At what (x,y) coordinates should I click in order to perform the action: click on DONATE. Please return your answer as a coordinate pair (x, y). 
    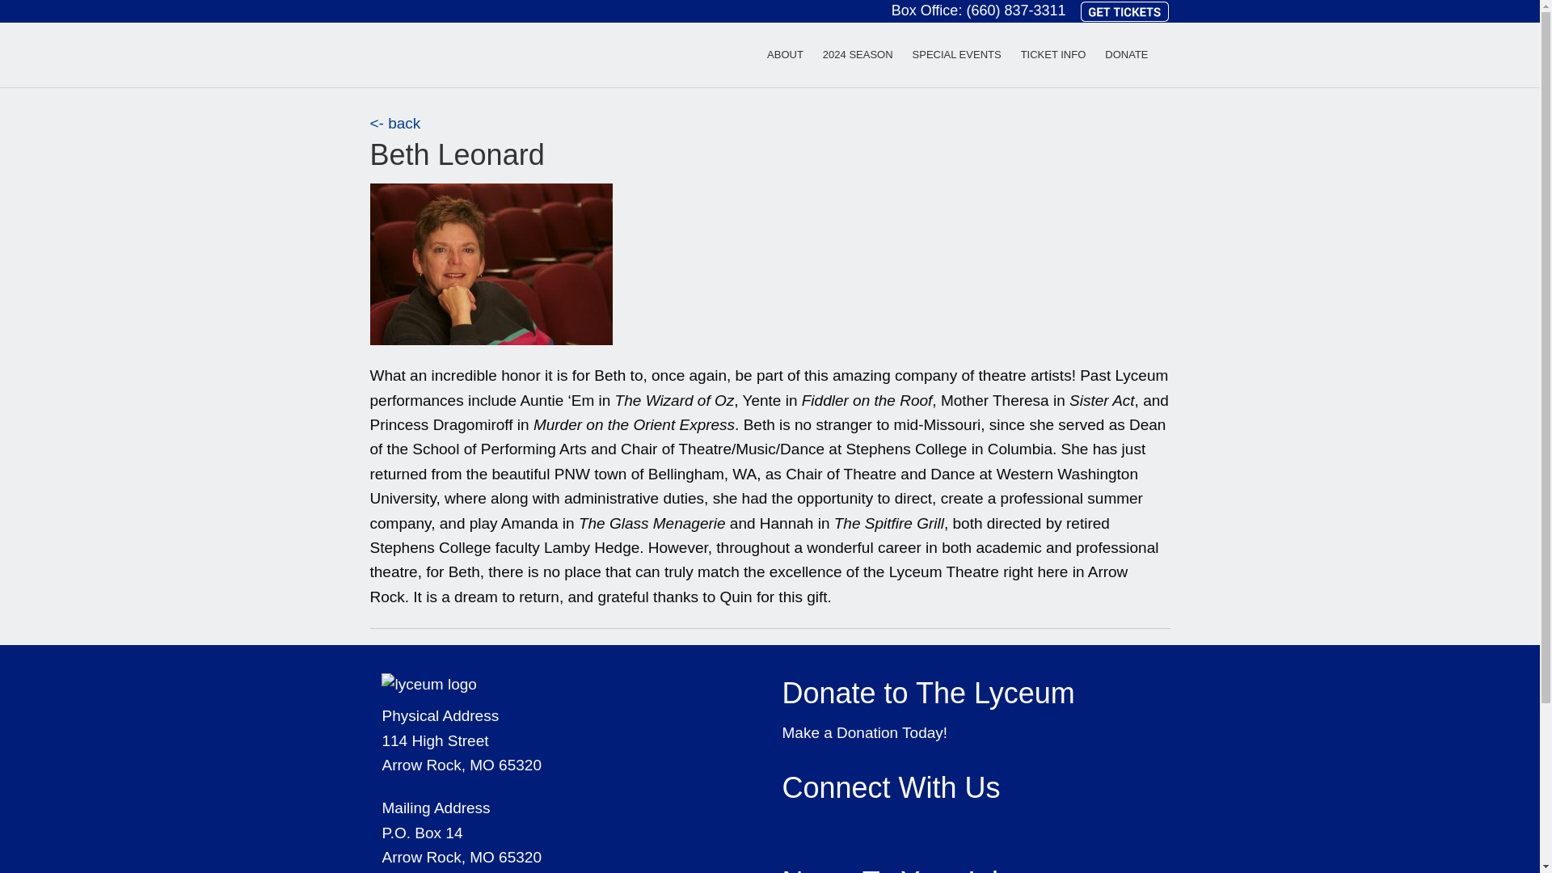
    Looking at the image, I should click on (1127, 54).